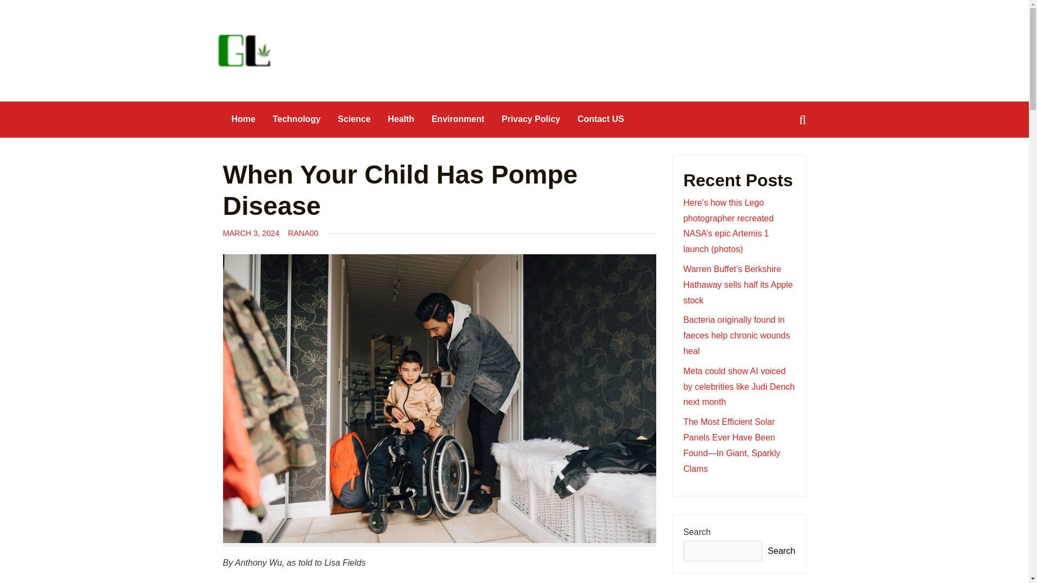 The width and height of the screenshot is (1037, 583). I want to click on Home, so click(243, 119).